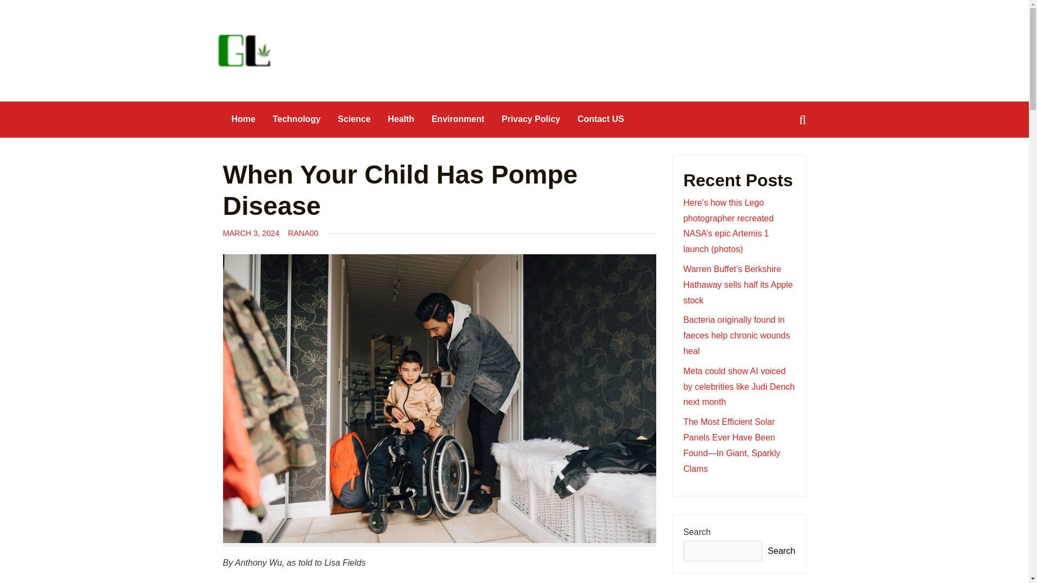 The width and height of the screenshot is (1037, 583). I want to click on Home, so click(243, 119).